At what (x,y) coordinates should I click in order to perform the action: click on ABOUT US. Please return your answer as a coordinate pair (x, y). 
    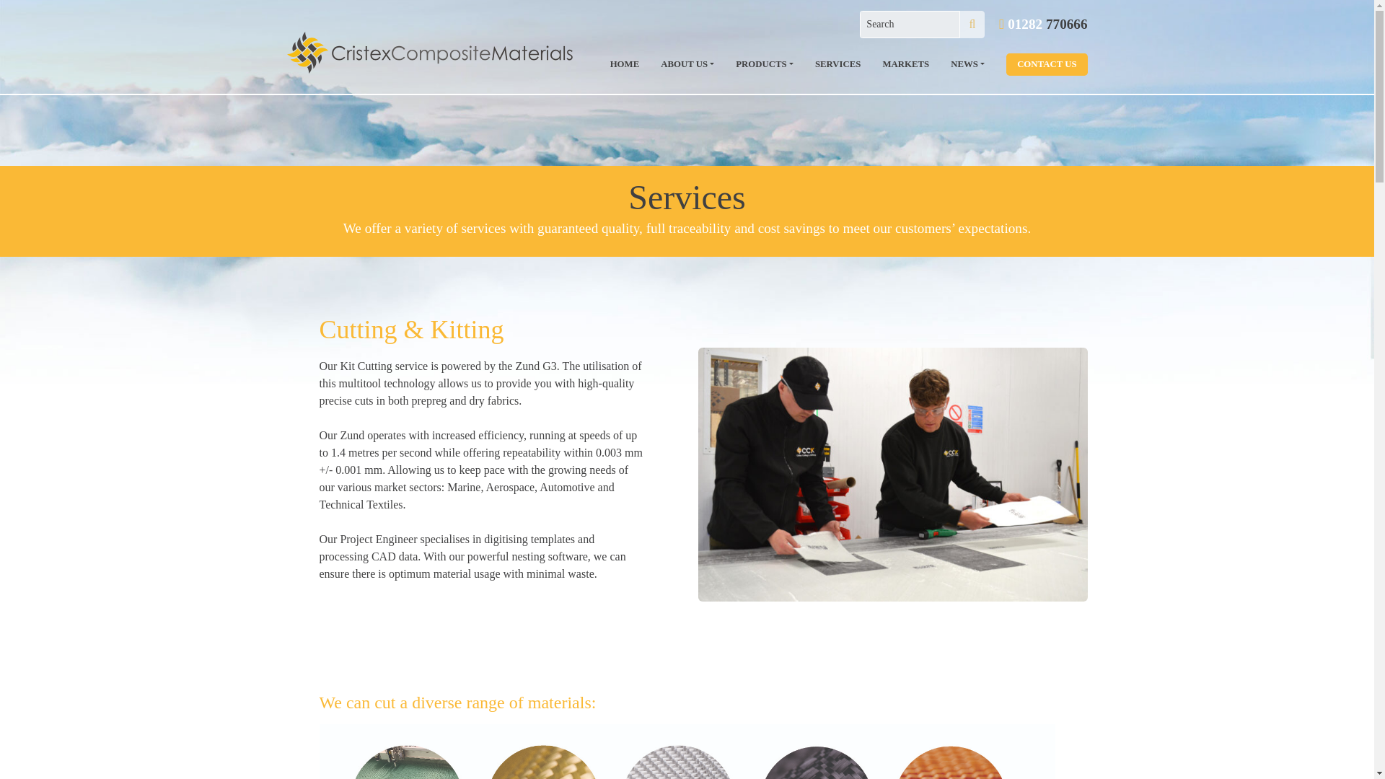
    Looking at the image, I should click on (687, 65).